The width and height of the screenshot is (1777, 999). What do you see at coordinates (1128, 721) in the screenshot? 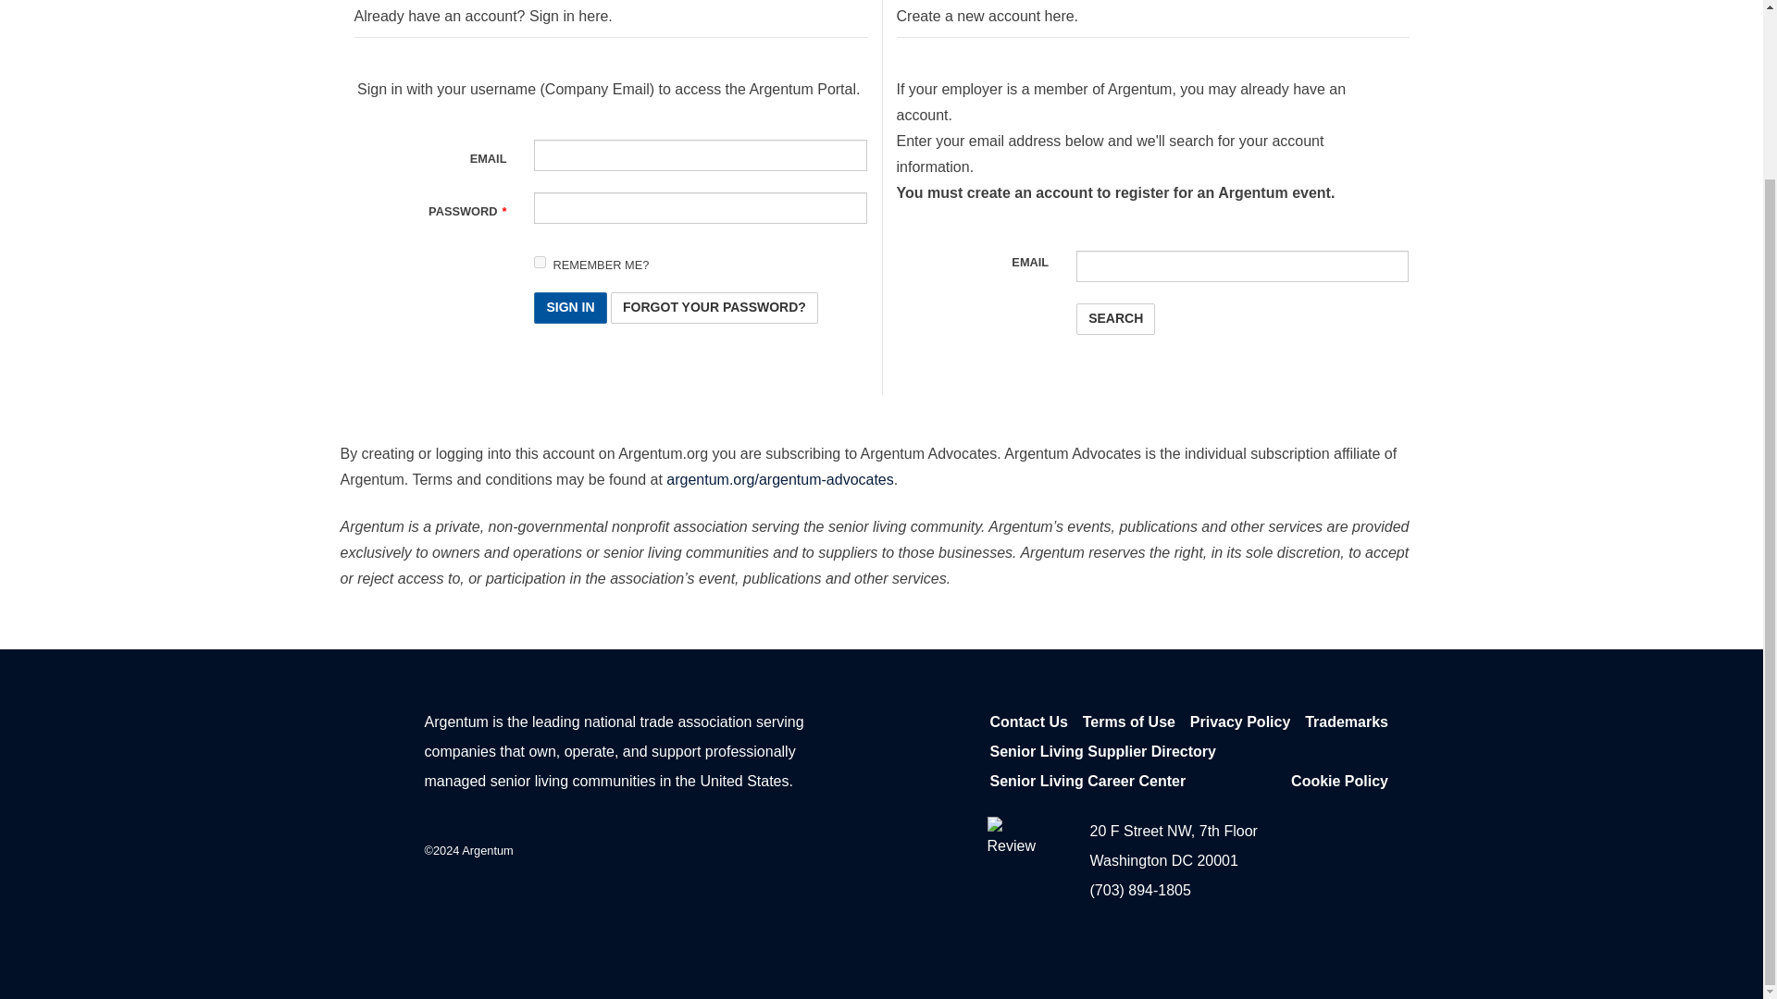
I see `Terms of Use` at bounding box center [1128, 721].